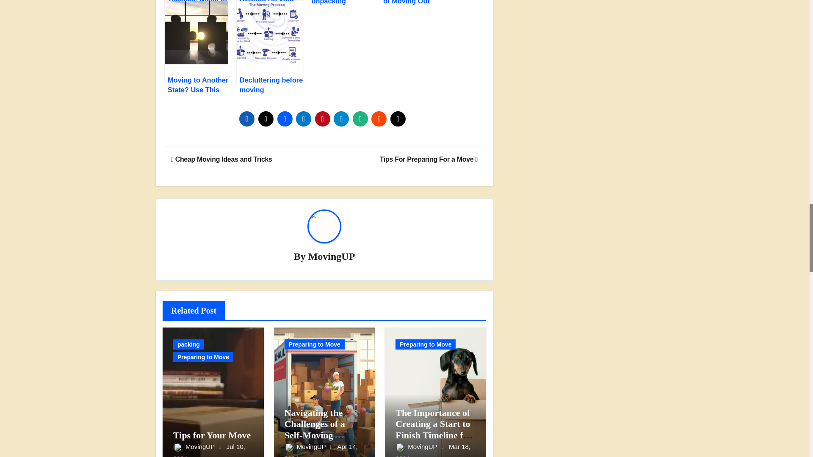 This screenshot has height=457, width=813. I want to click on Preparing to Move, so click(203, 357).